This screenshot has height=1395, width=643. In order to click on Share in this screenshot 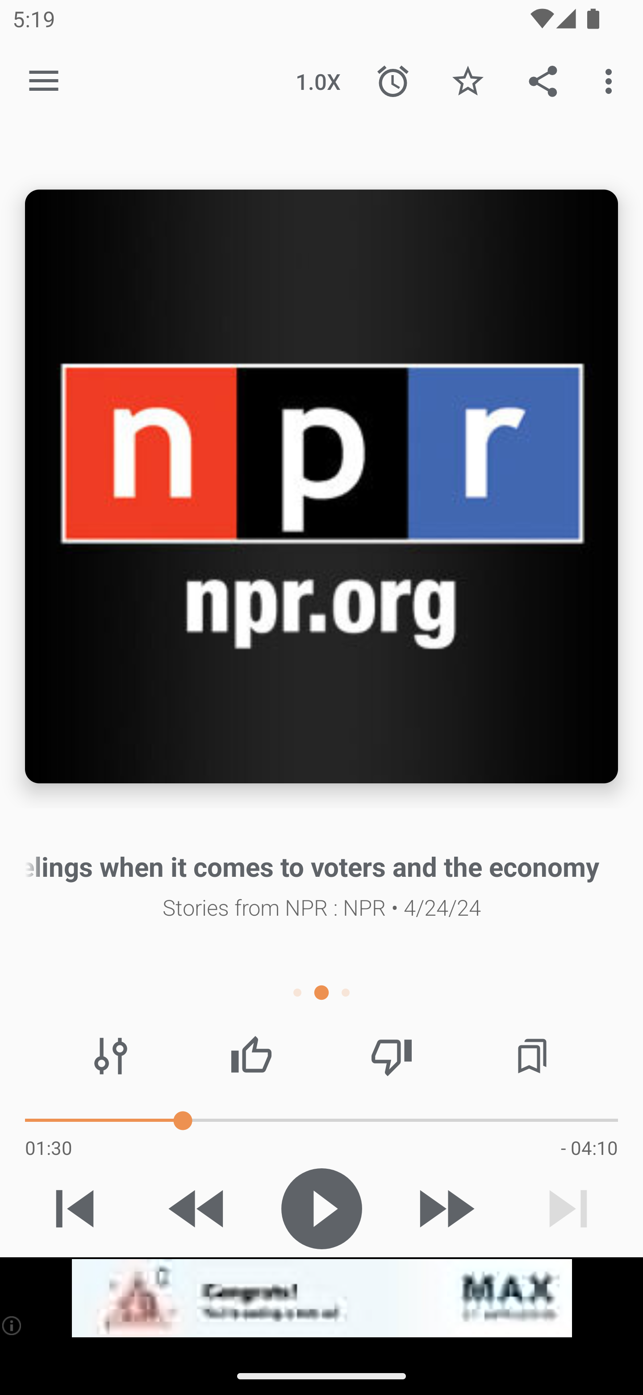, I will do `click(543, 80)`.